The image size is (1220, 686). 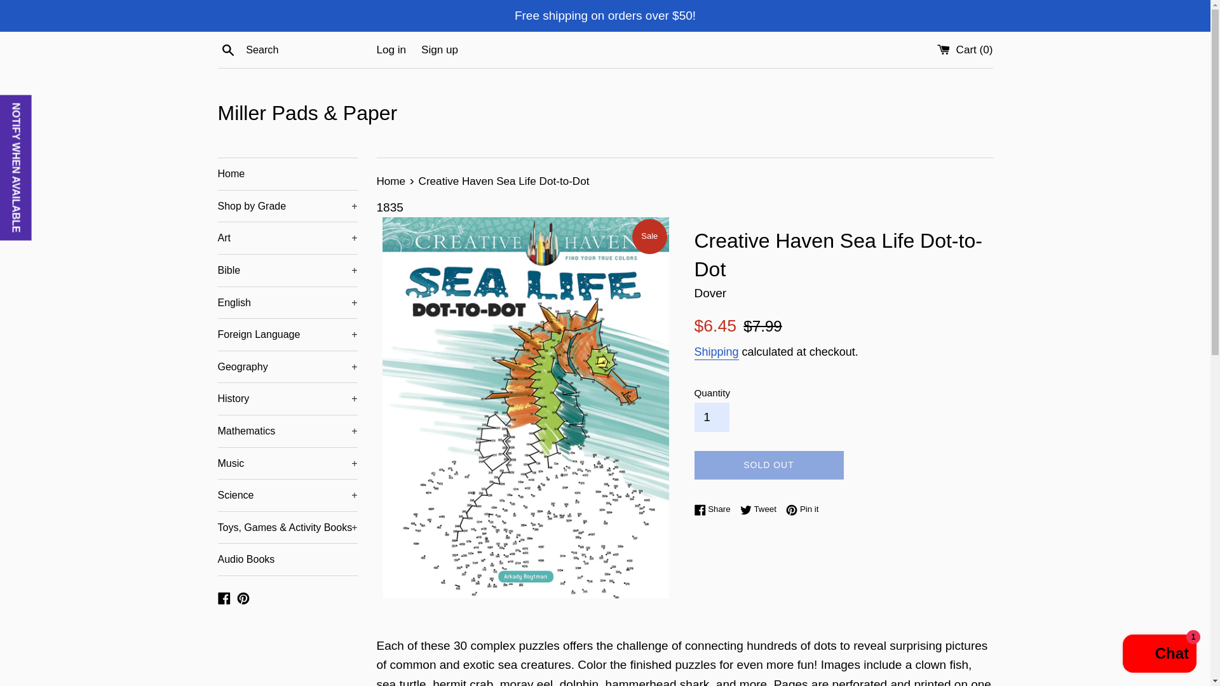 What do you see at coordinates (391, 181) in the screenshot?
I see `Back to the frontpage` at bounding box center [391, 181].